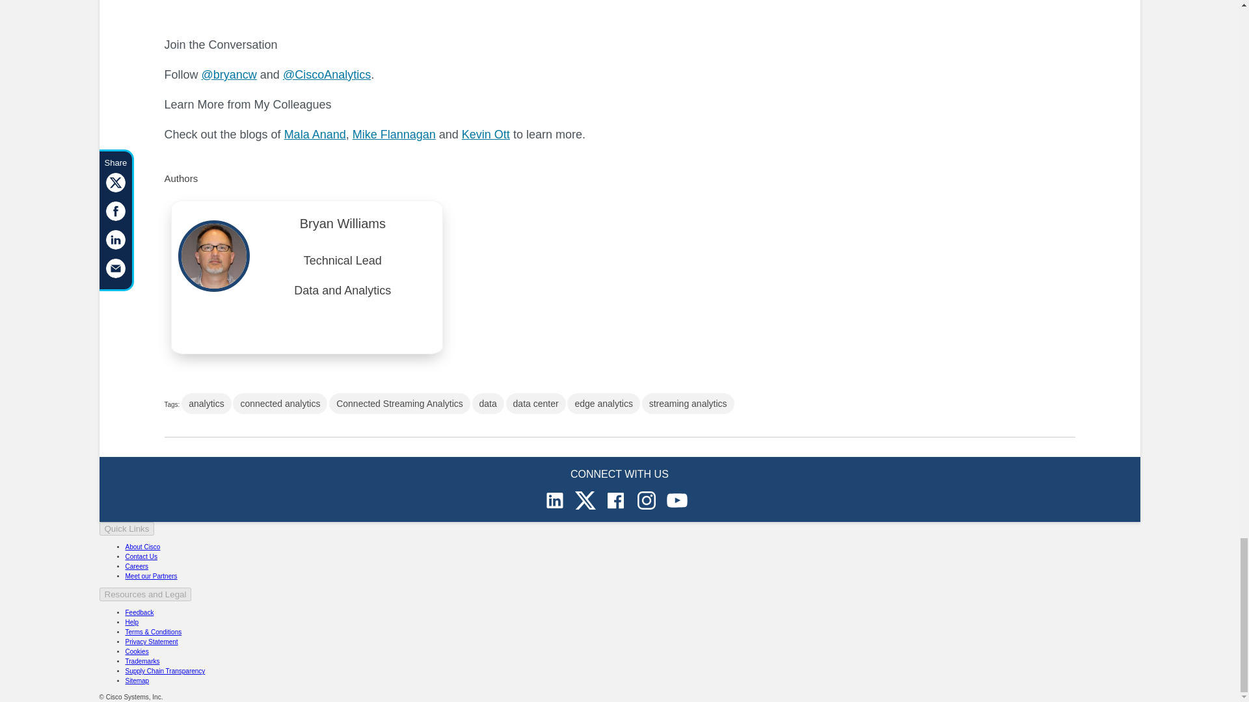 The width and height of the screenshot is (1249, 702). What do you see at coordinates (315, 134) in the screenshot?
I see `Mala Anand` at bounding box center [315, 134].